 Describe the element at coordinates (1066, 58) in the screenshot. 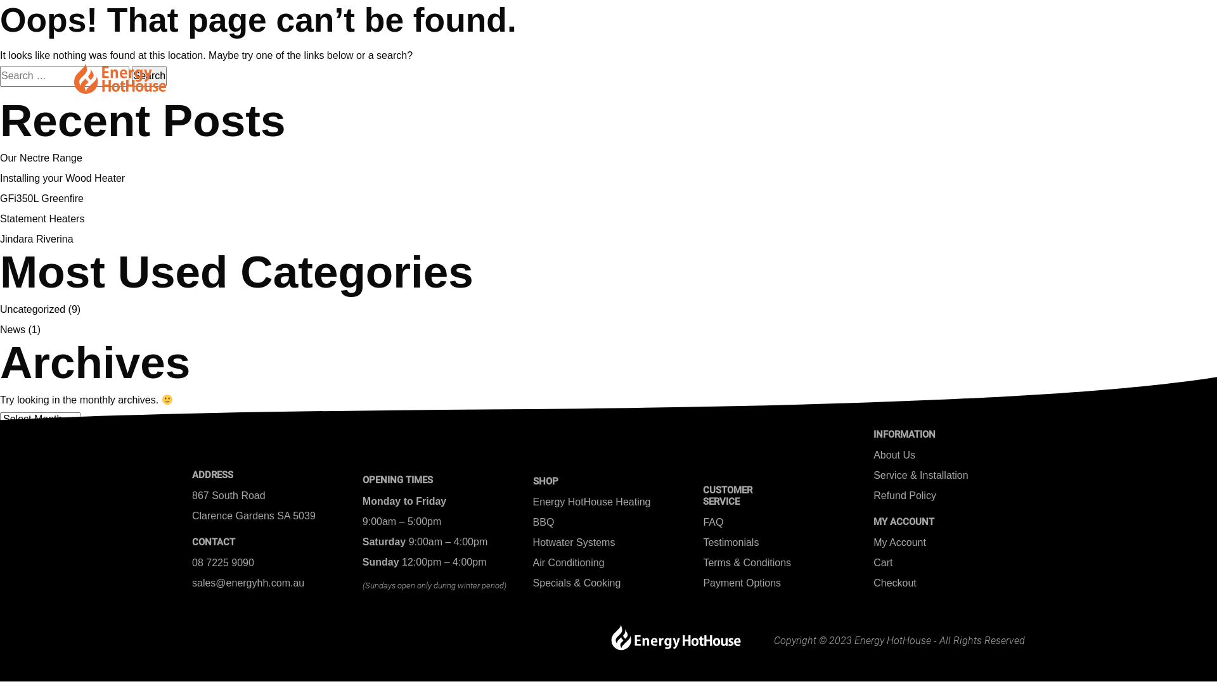

I see `SIGN UP` at that location.